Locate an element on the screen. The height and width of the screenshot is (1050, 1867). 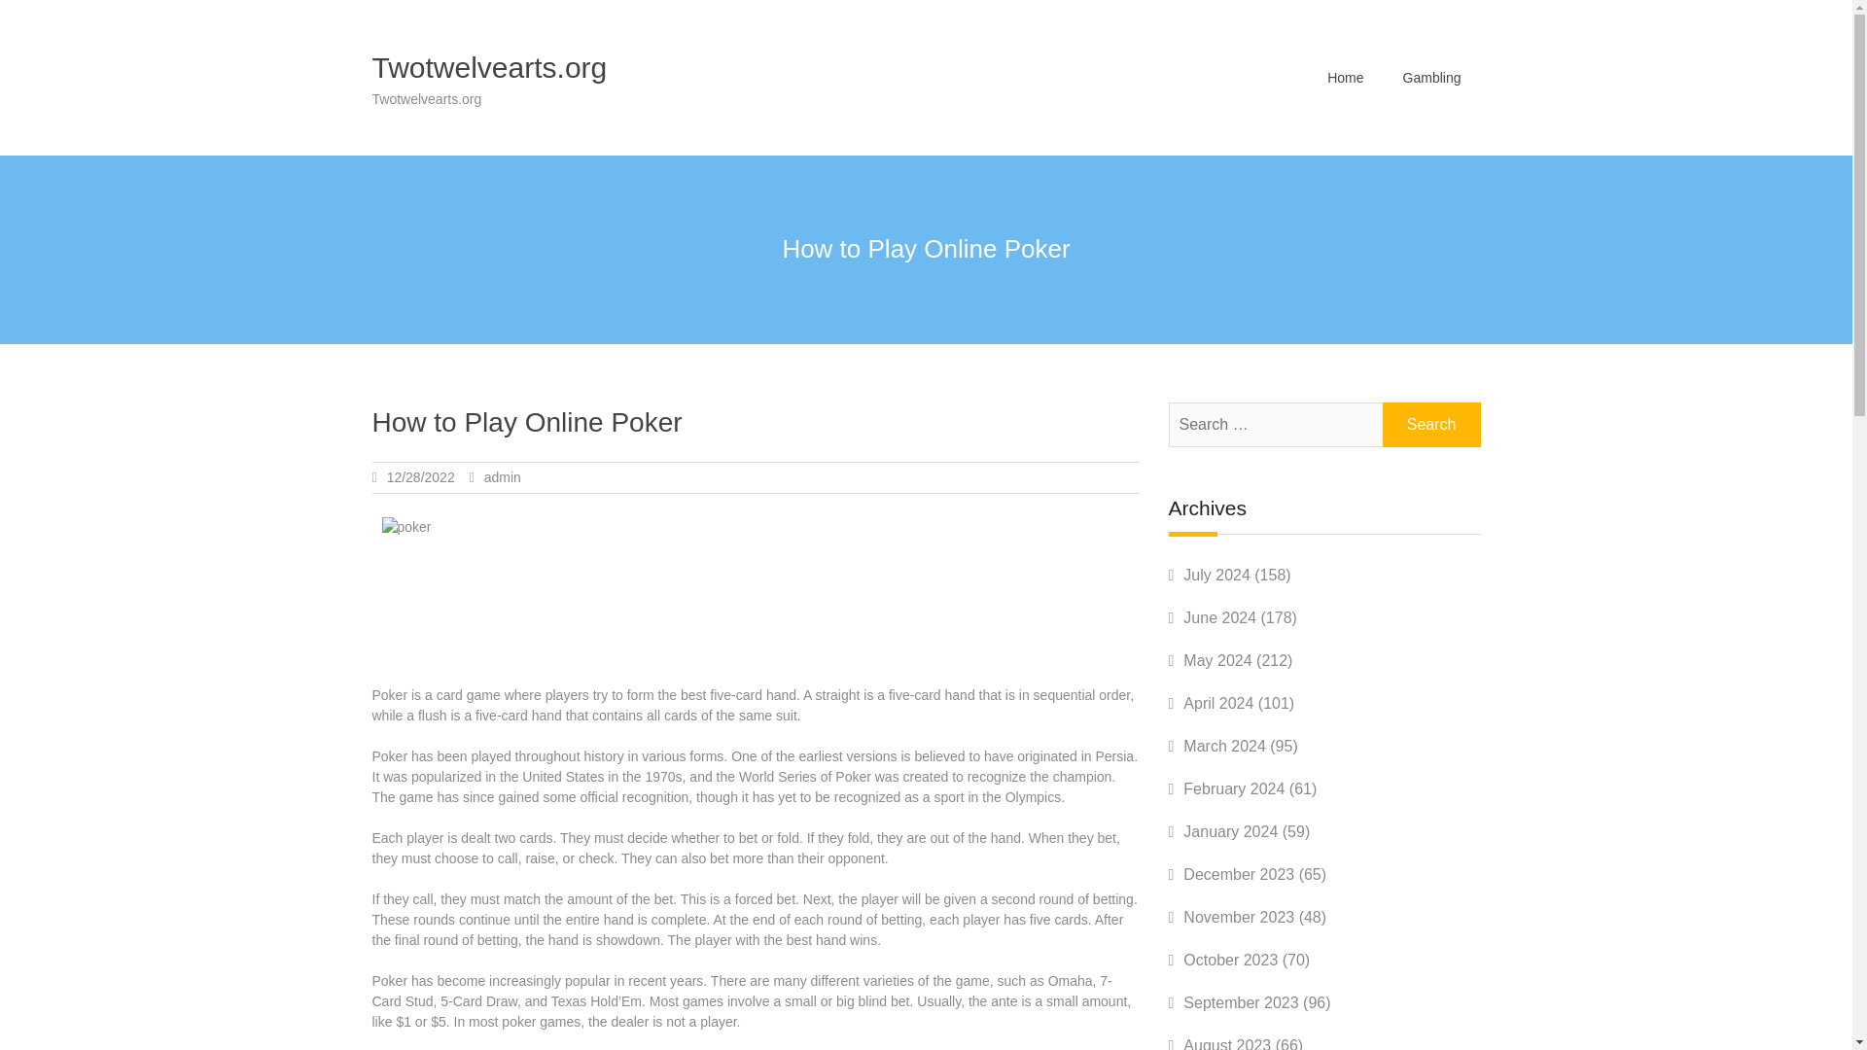
October 2023 is located at coordinates (1230, 959).